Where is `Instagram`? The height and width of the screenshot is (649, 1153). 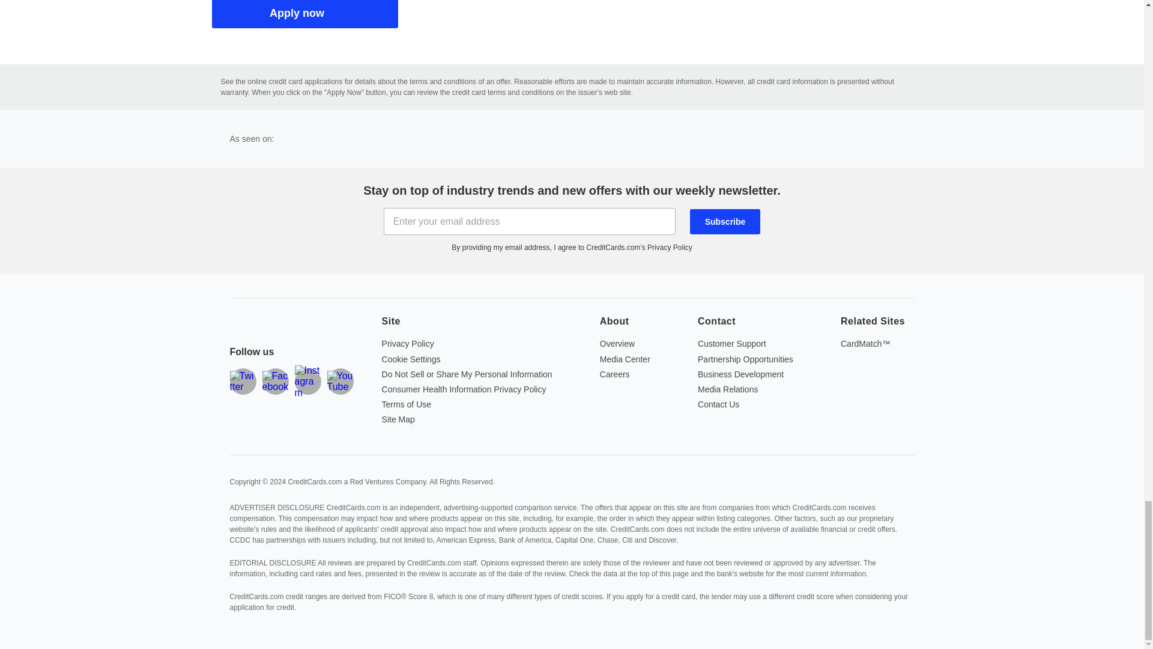 Instagram is located at coordinates (307, 381).